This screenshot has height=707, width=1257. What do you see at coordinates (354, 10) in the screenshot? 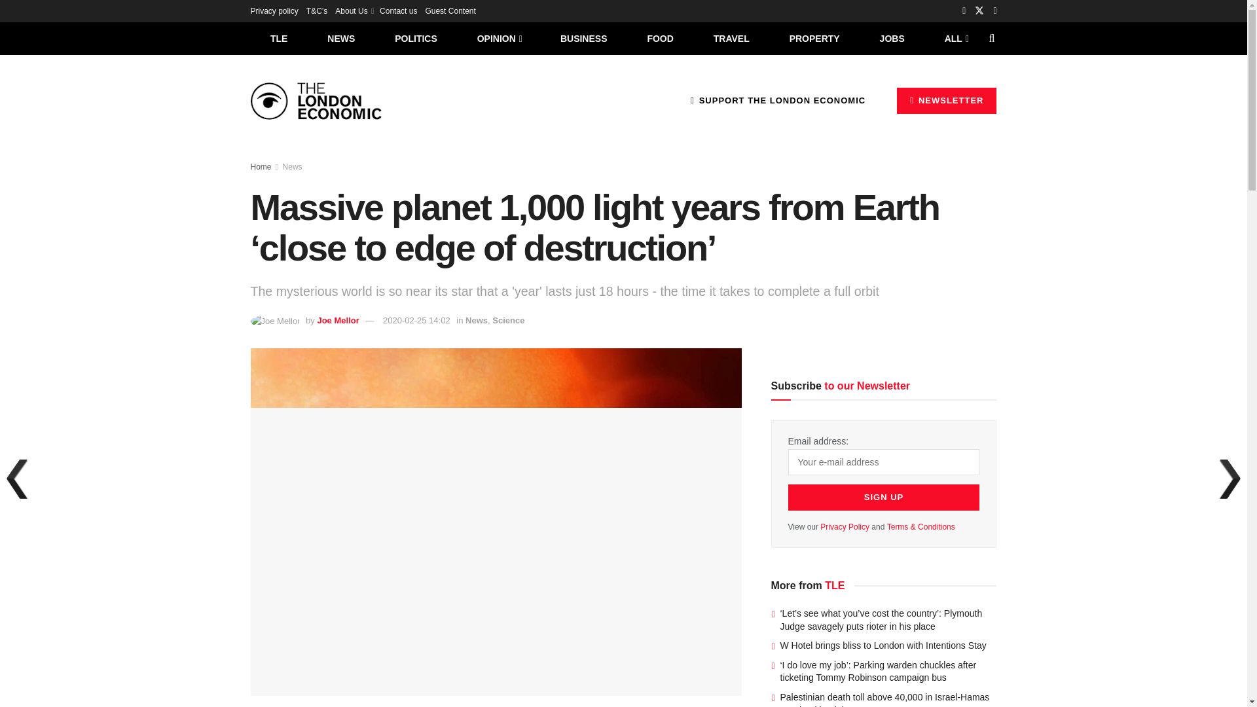
I see `About Us` at bounding box center [354, 10].